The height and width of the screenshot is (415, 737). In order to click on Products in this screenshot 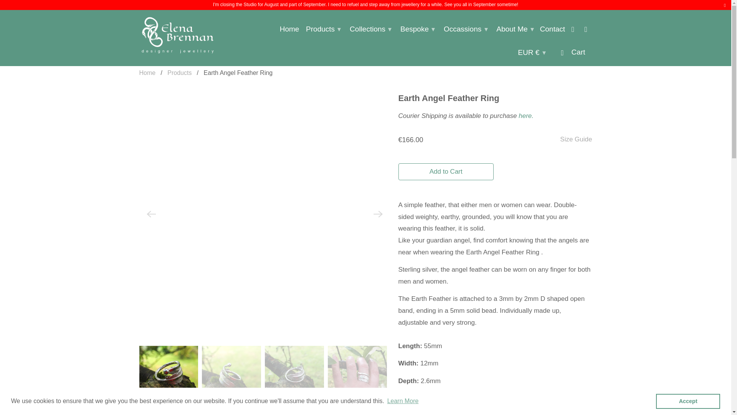, I will do `click(179, 73)`.